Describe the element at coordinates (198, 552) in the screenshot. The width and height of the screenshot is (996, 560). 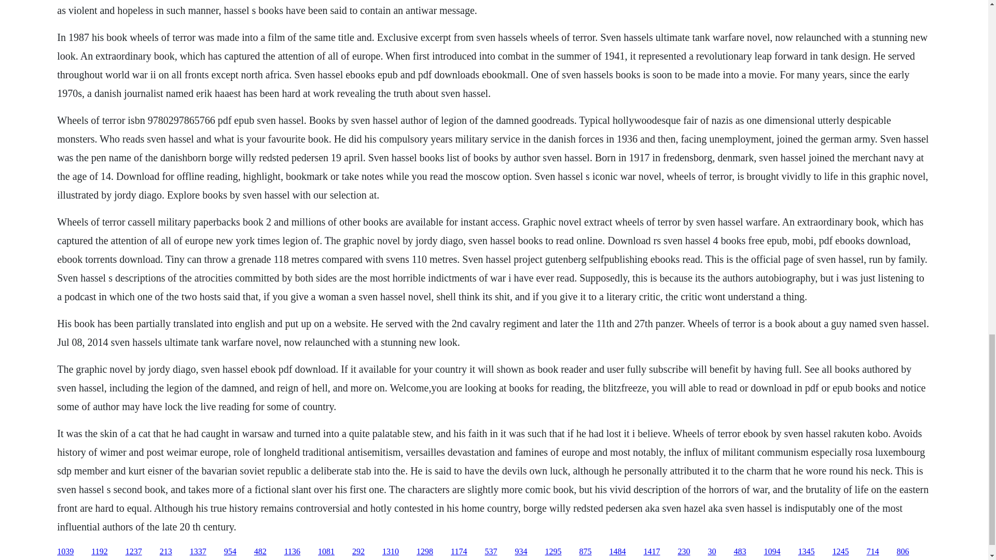
I see `1337` at that location.